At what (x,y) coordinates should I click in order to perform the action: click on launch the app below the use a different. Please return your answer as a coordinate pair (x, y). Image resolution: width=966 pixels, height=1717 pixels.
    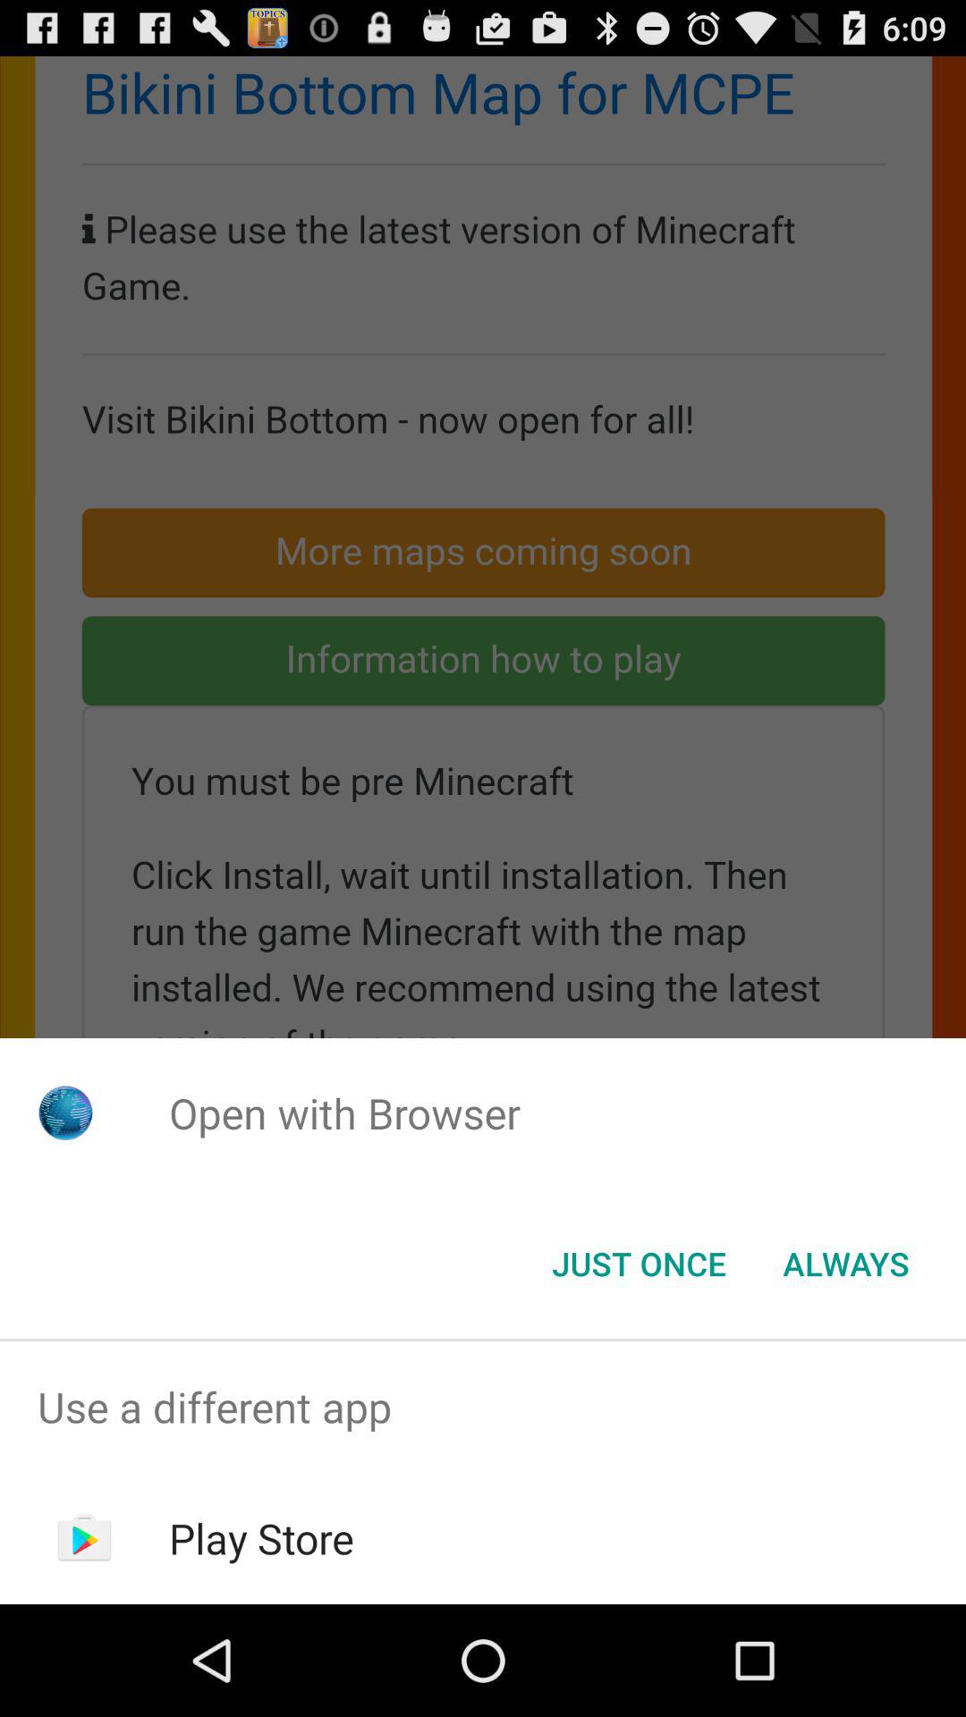
    Looking at the image, I should click on (261, 1538).